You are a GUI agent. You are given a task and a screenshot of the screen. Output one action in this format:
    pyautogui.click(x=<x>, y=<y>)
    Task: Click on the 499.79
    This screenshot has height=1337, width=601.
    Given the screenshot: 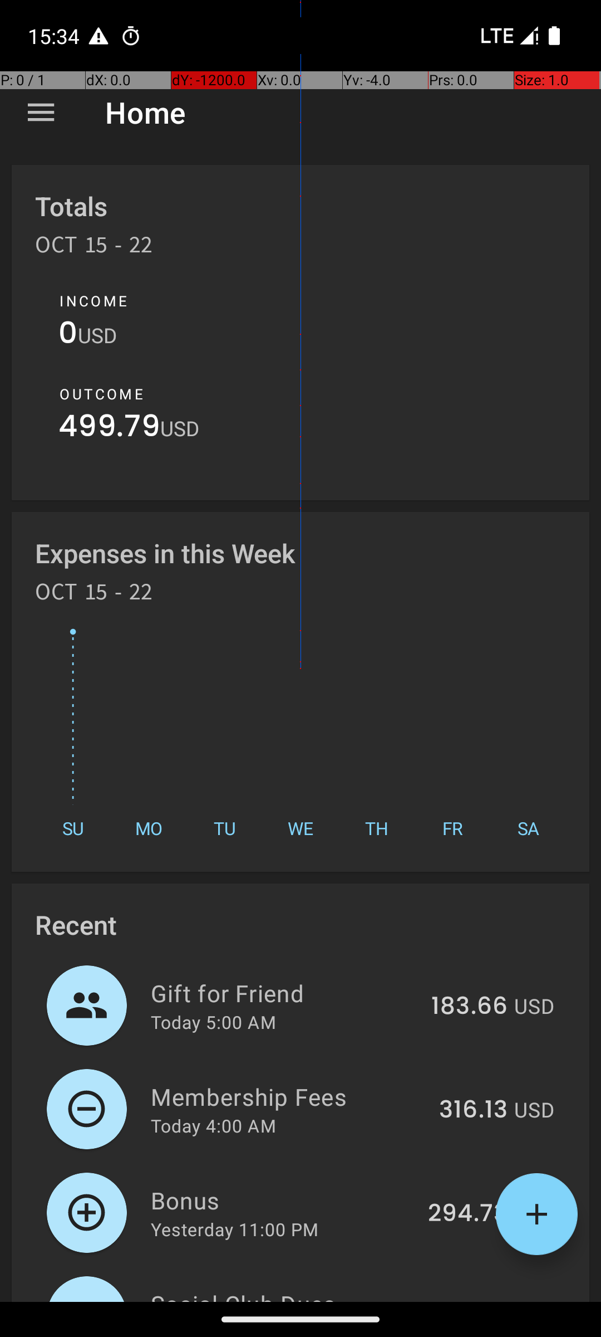 What is the action you would take?
    pyautogui.click(x=109, y=429)
    